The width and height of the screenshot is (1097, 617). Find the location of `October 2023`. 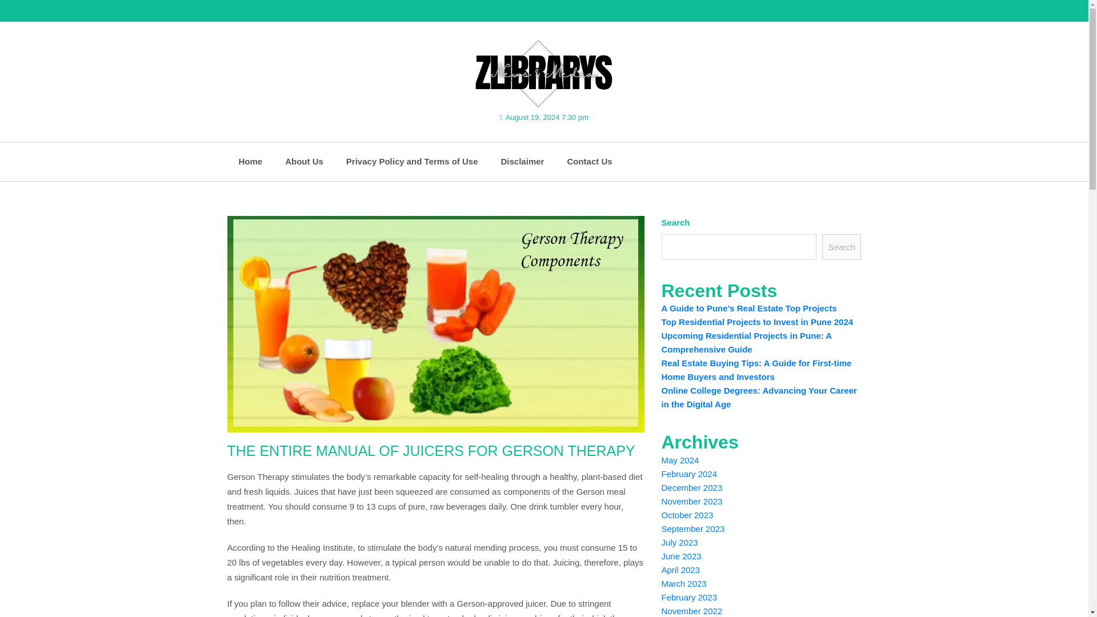

October 2023 is located at coordinates (687, 515).